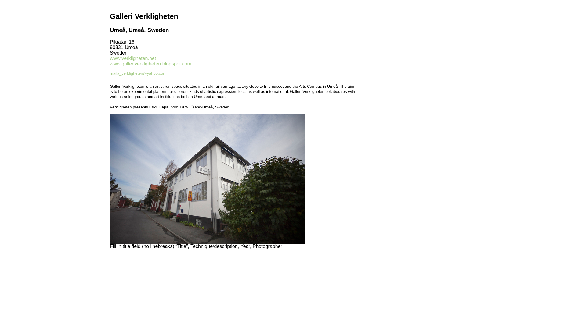  What do you see at coordinates (151, 64) in the screenshot?
I see `www.galleriverkligheten.blogspot.com` at bounding box center [151, 64].